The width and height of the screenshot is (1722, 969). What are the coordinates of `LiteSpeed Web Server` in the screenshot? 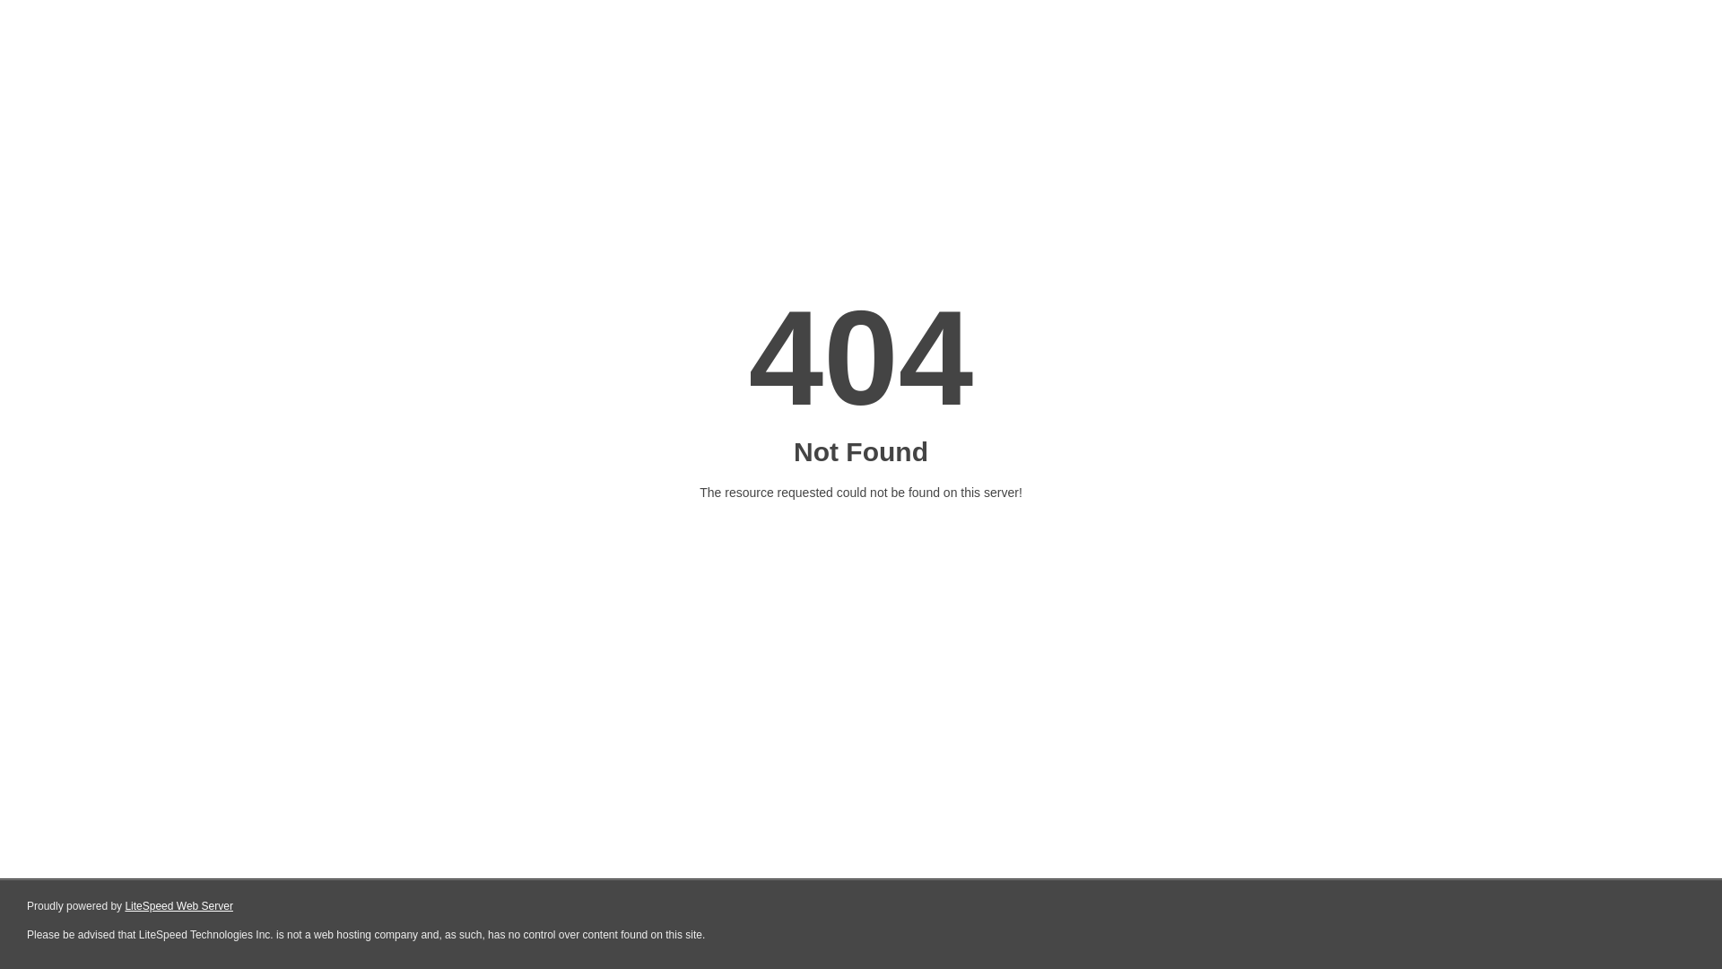 It's located at (179, 906).